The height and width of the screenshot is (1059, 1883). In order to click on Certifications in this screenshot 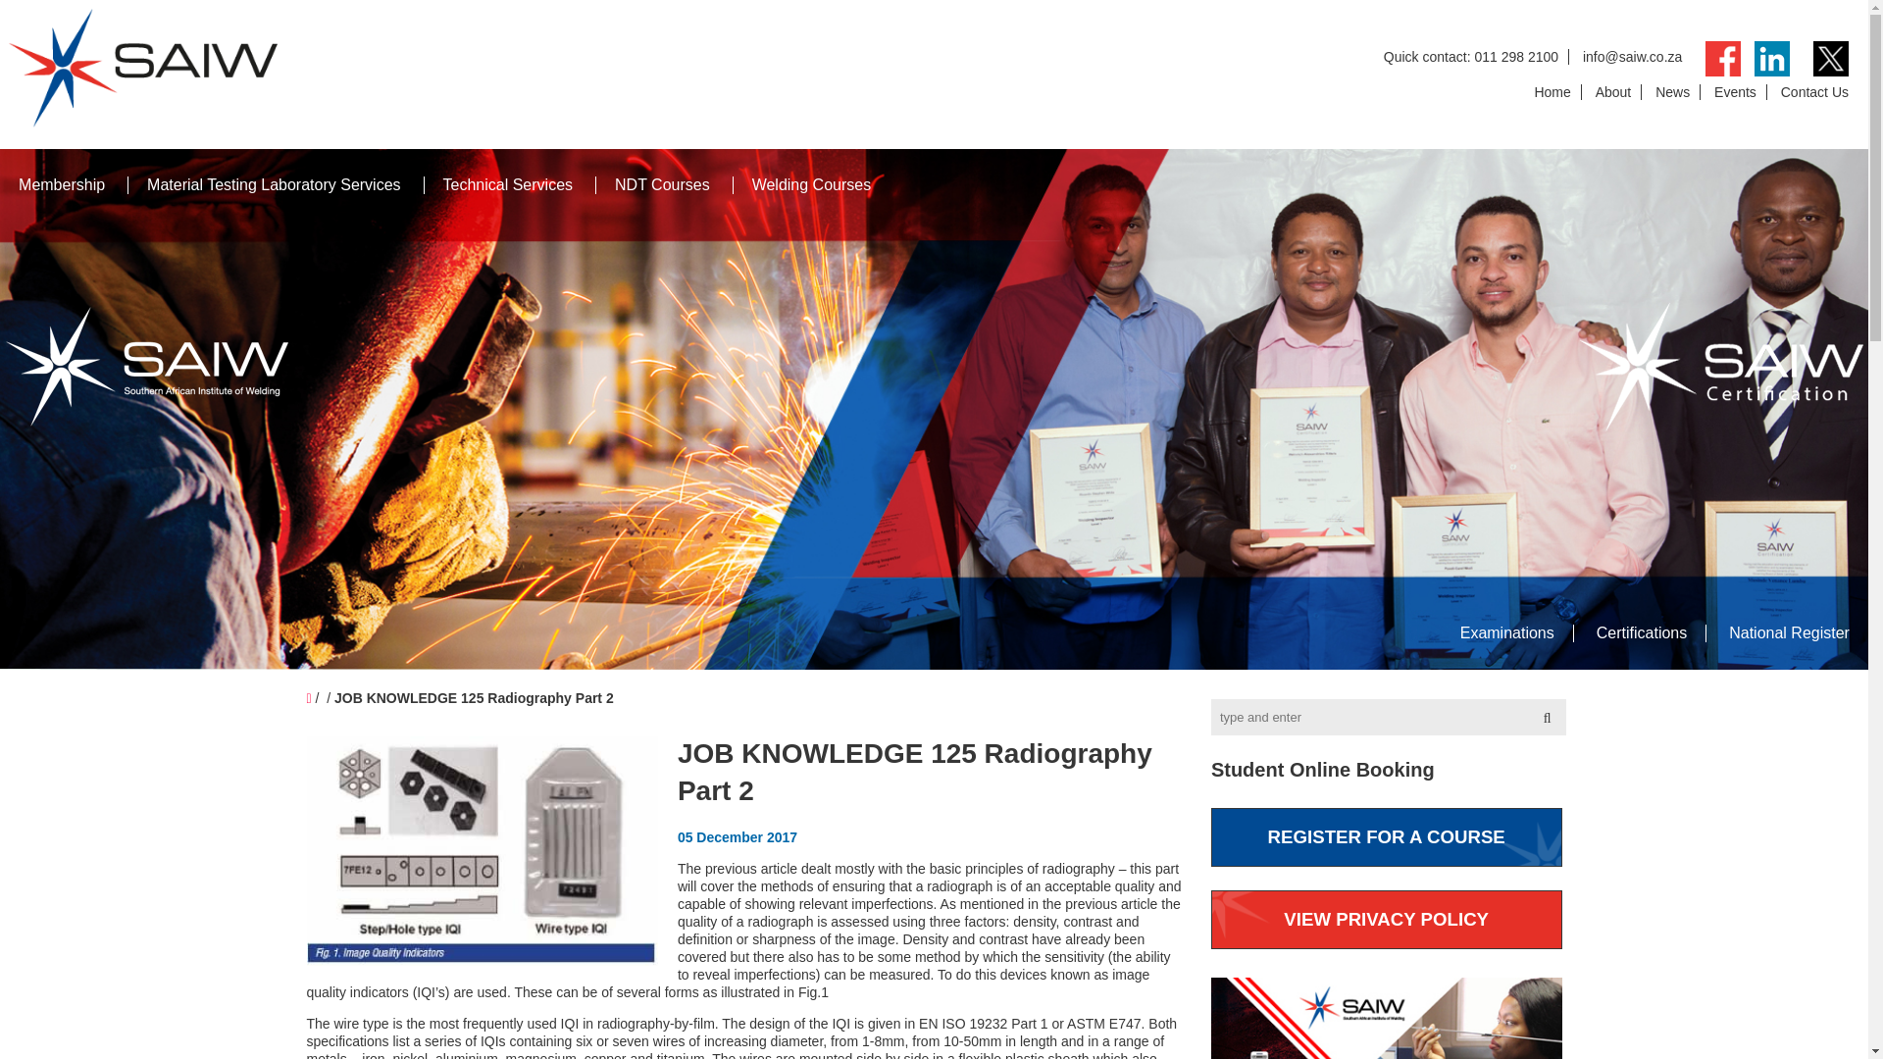, I will do `click(1642, 632)`.